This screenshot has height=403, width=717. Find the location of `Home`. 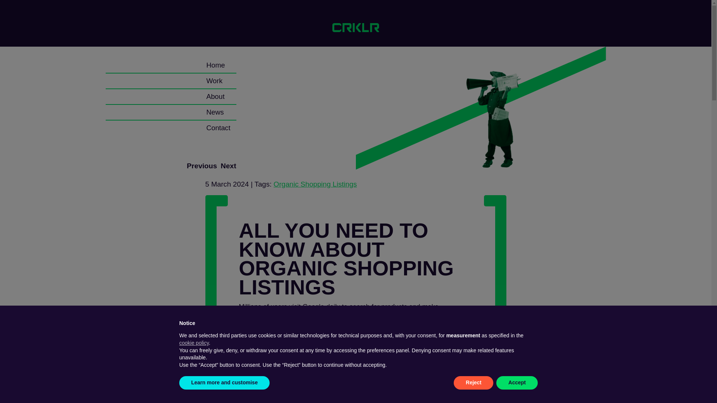

Home is located at coordinates (215, 65).